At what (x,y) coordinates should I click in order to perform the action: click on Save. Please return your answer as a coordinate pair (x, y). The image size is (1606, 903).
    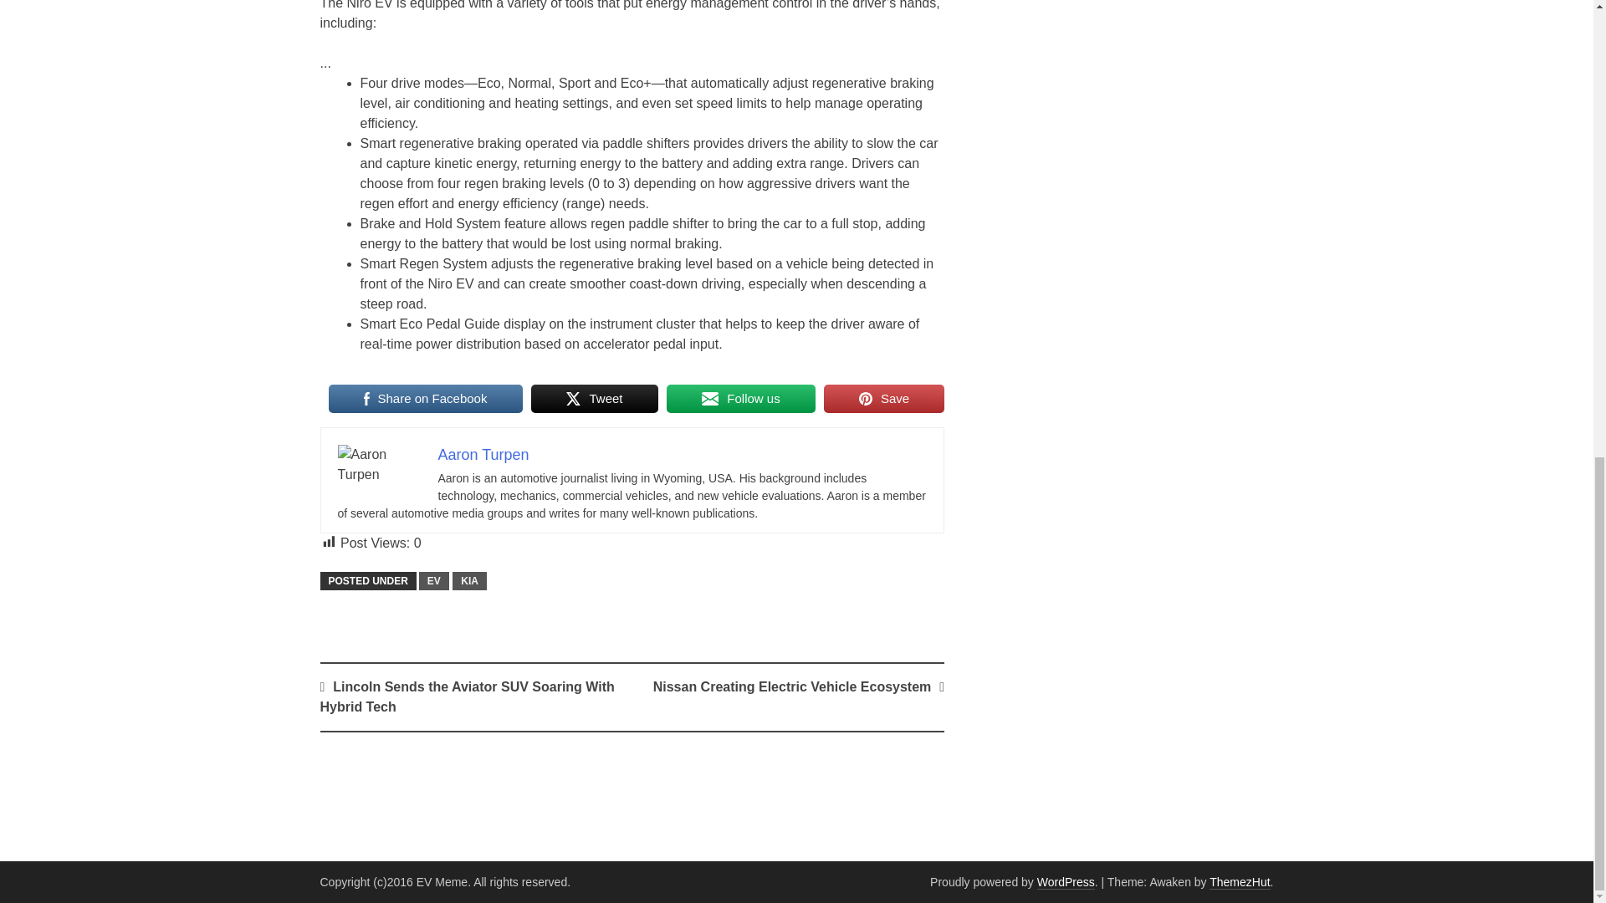
    Looking at the image, I should click on (883, 398).